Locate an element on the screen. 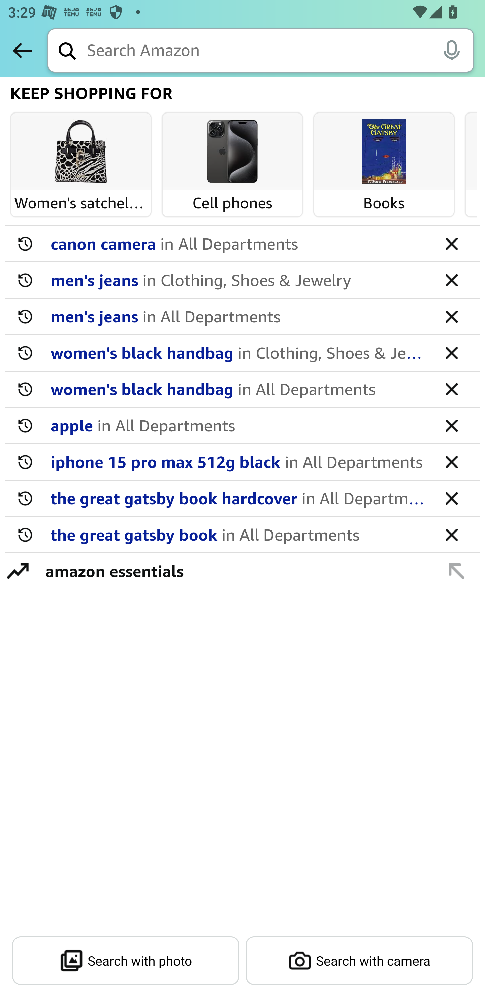 The image size is (485, 997). Search Amazon is located at coordinates (280, 51).